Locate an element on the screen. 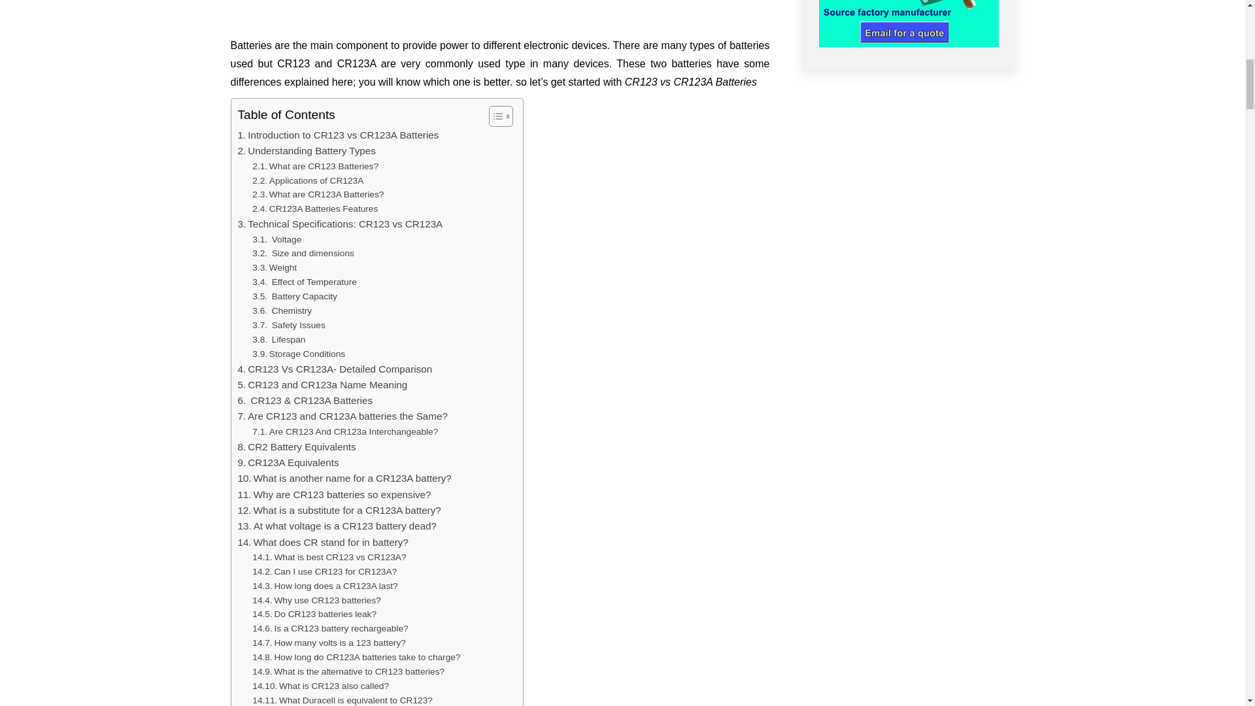 The width and height of the screenshot is (1255, 706). Understanding Battery Types is located at coordinates (307, 151).